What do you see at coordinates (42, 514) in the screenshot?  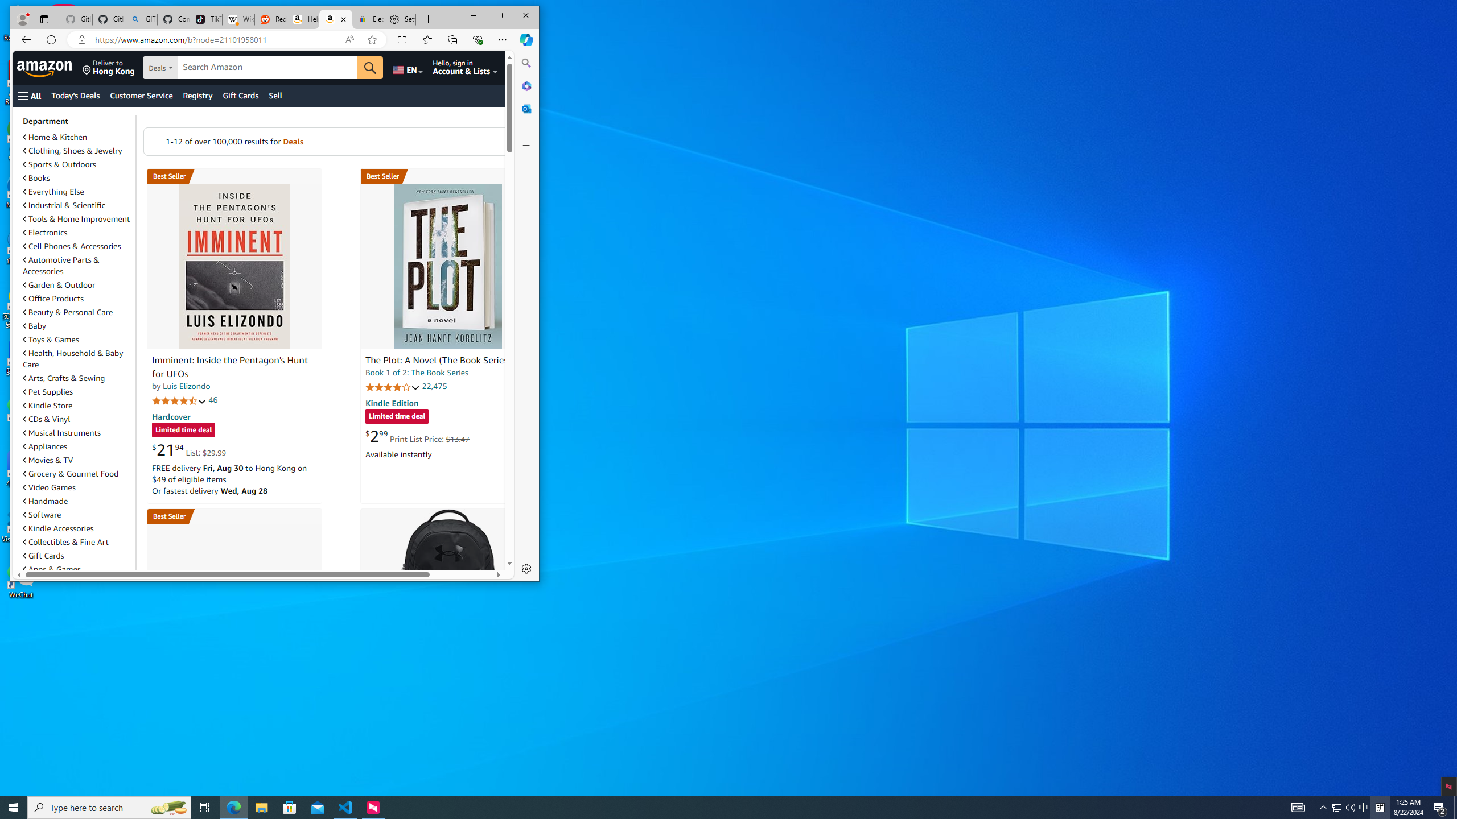 I see `Software` at bounding box center [42, 514].